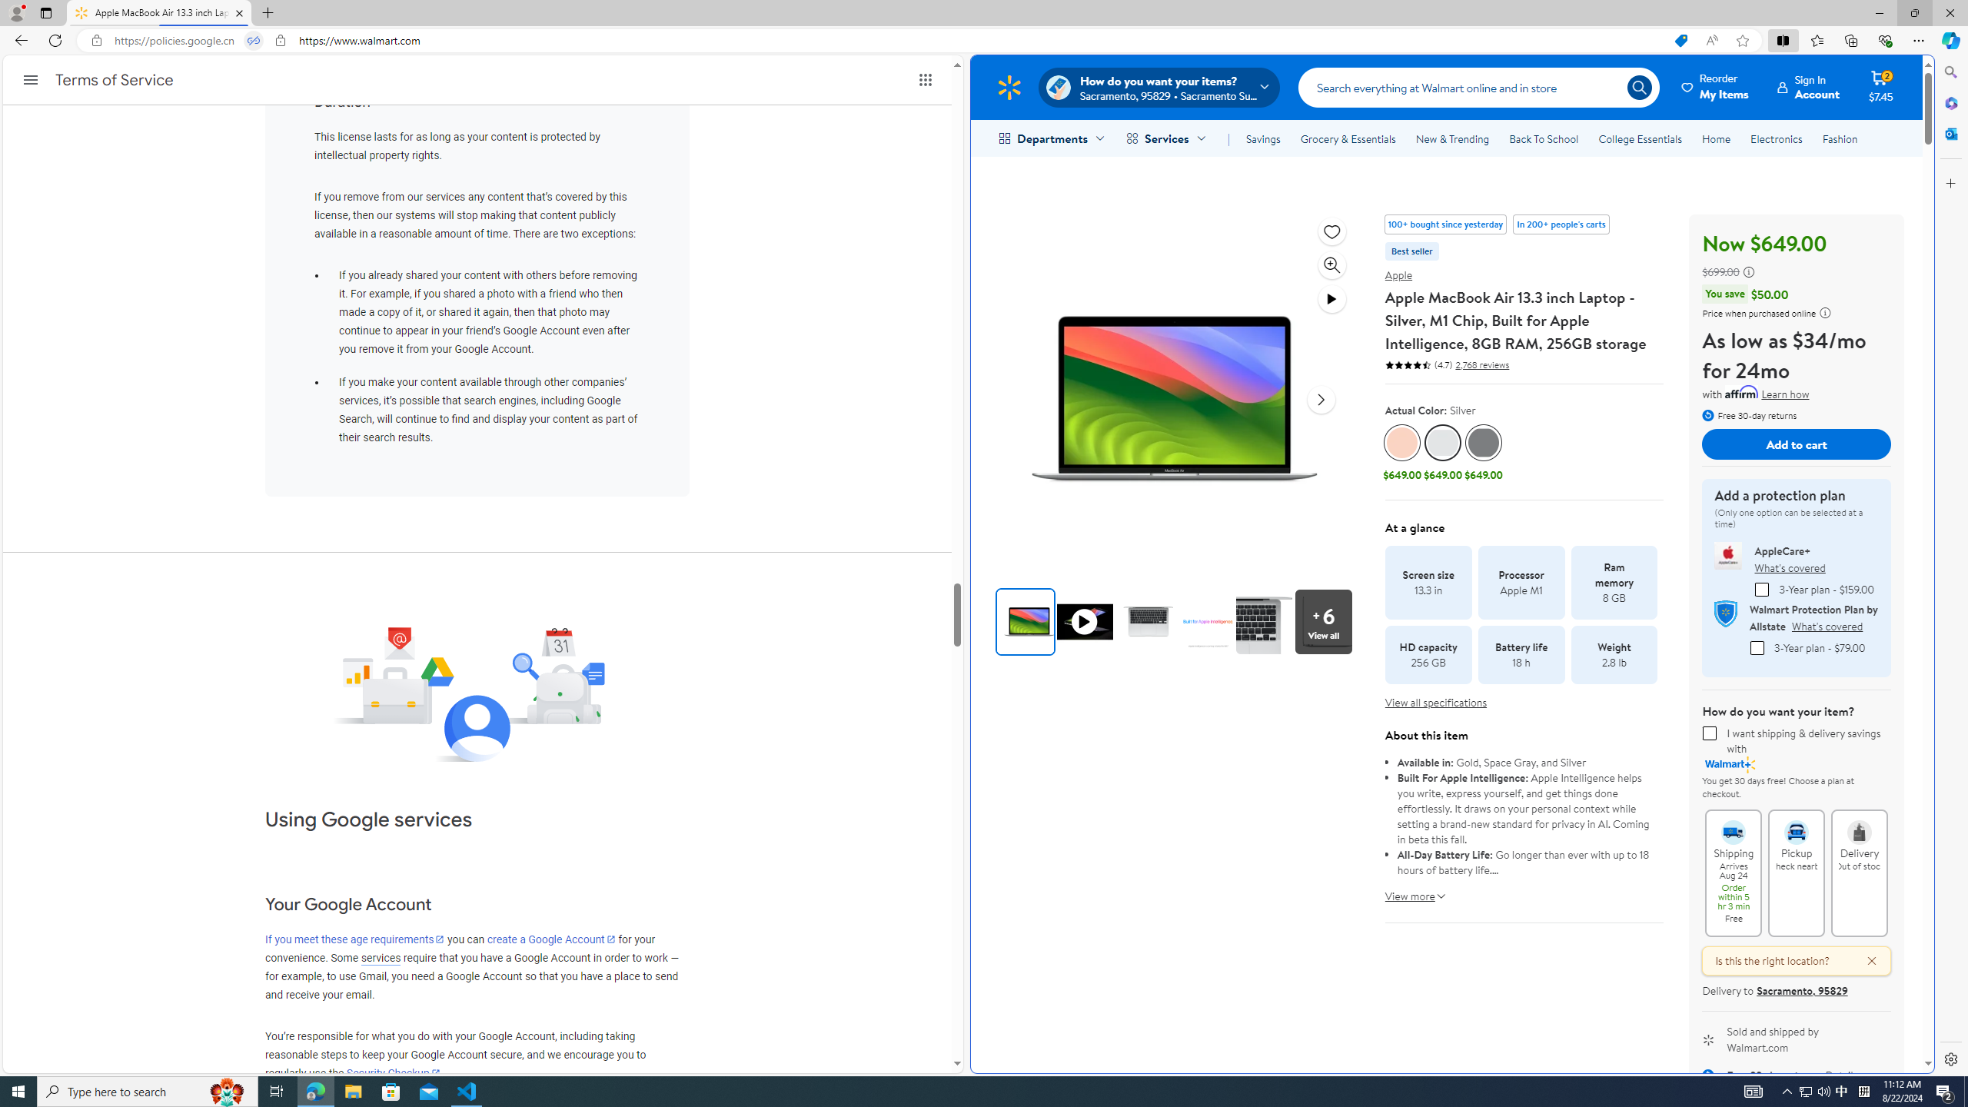 This screenshot has height=1107, width=1968. What do you see at coordinates (1443, 454) in the screenshot?
I see `Silver selected, Silver, $649.00` at bounding box center [1443, 454].